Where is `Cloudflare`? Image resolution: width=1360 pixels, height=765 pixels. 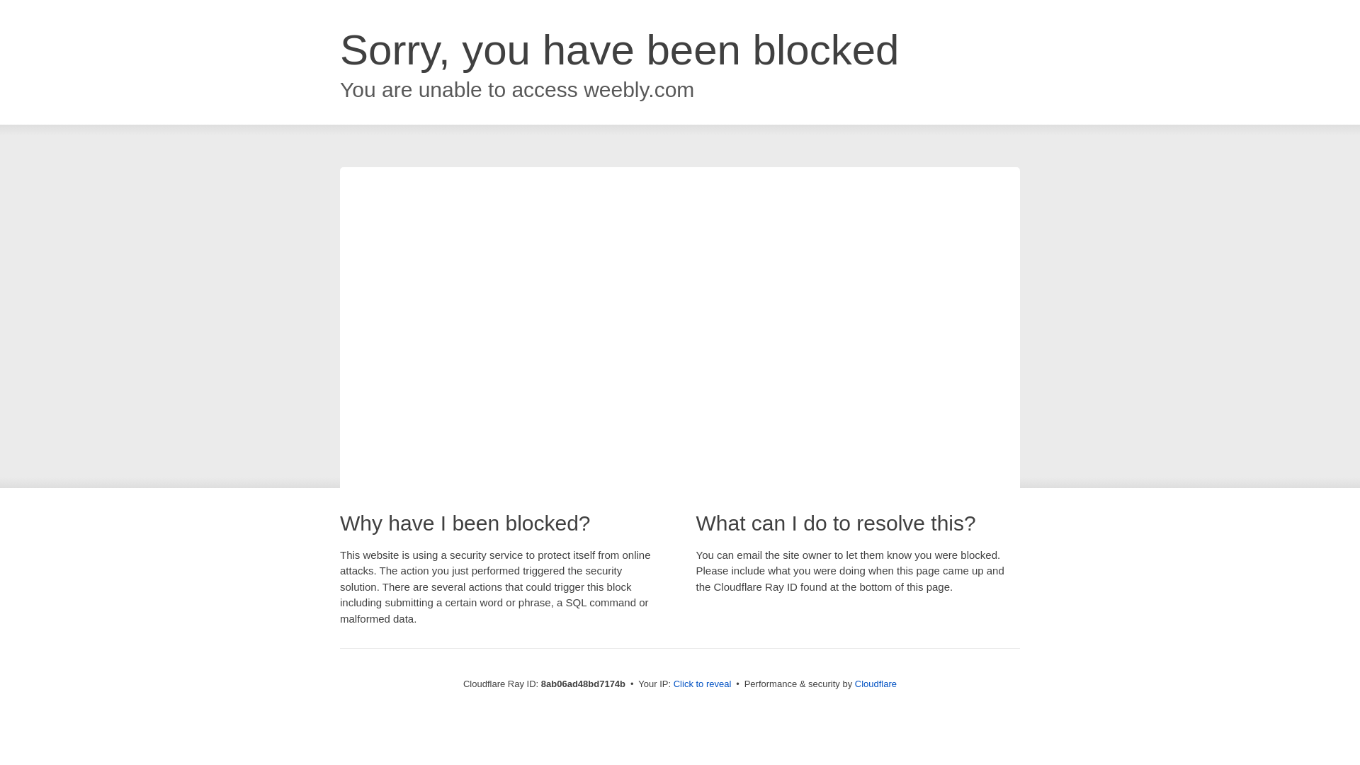
Cloudflare is located at coordinates (875, 684).